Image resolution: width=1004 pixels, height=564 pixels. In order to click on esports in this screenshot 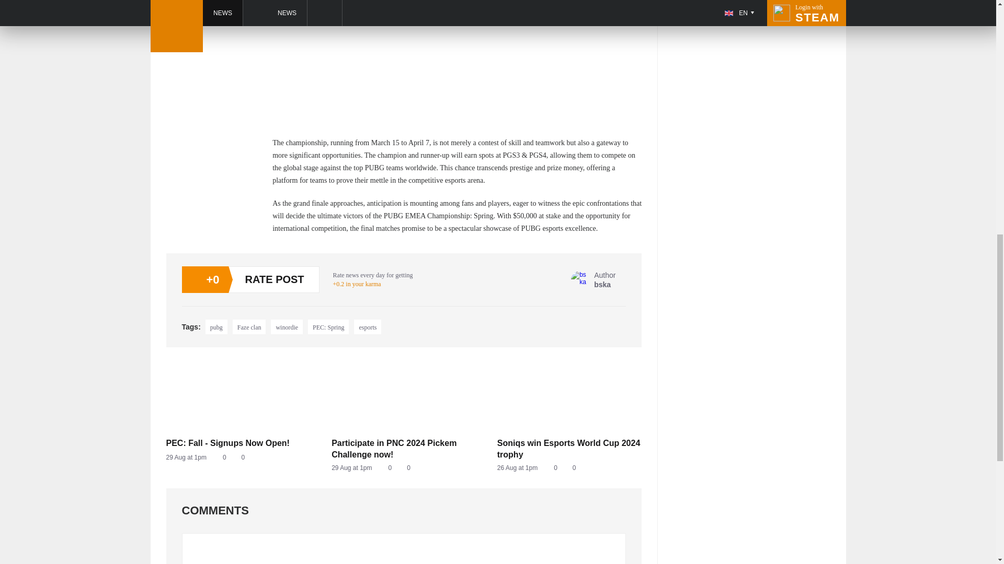, I will do `click(569, 468)`.